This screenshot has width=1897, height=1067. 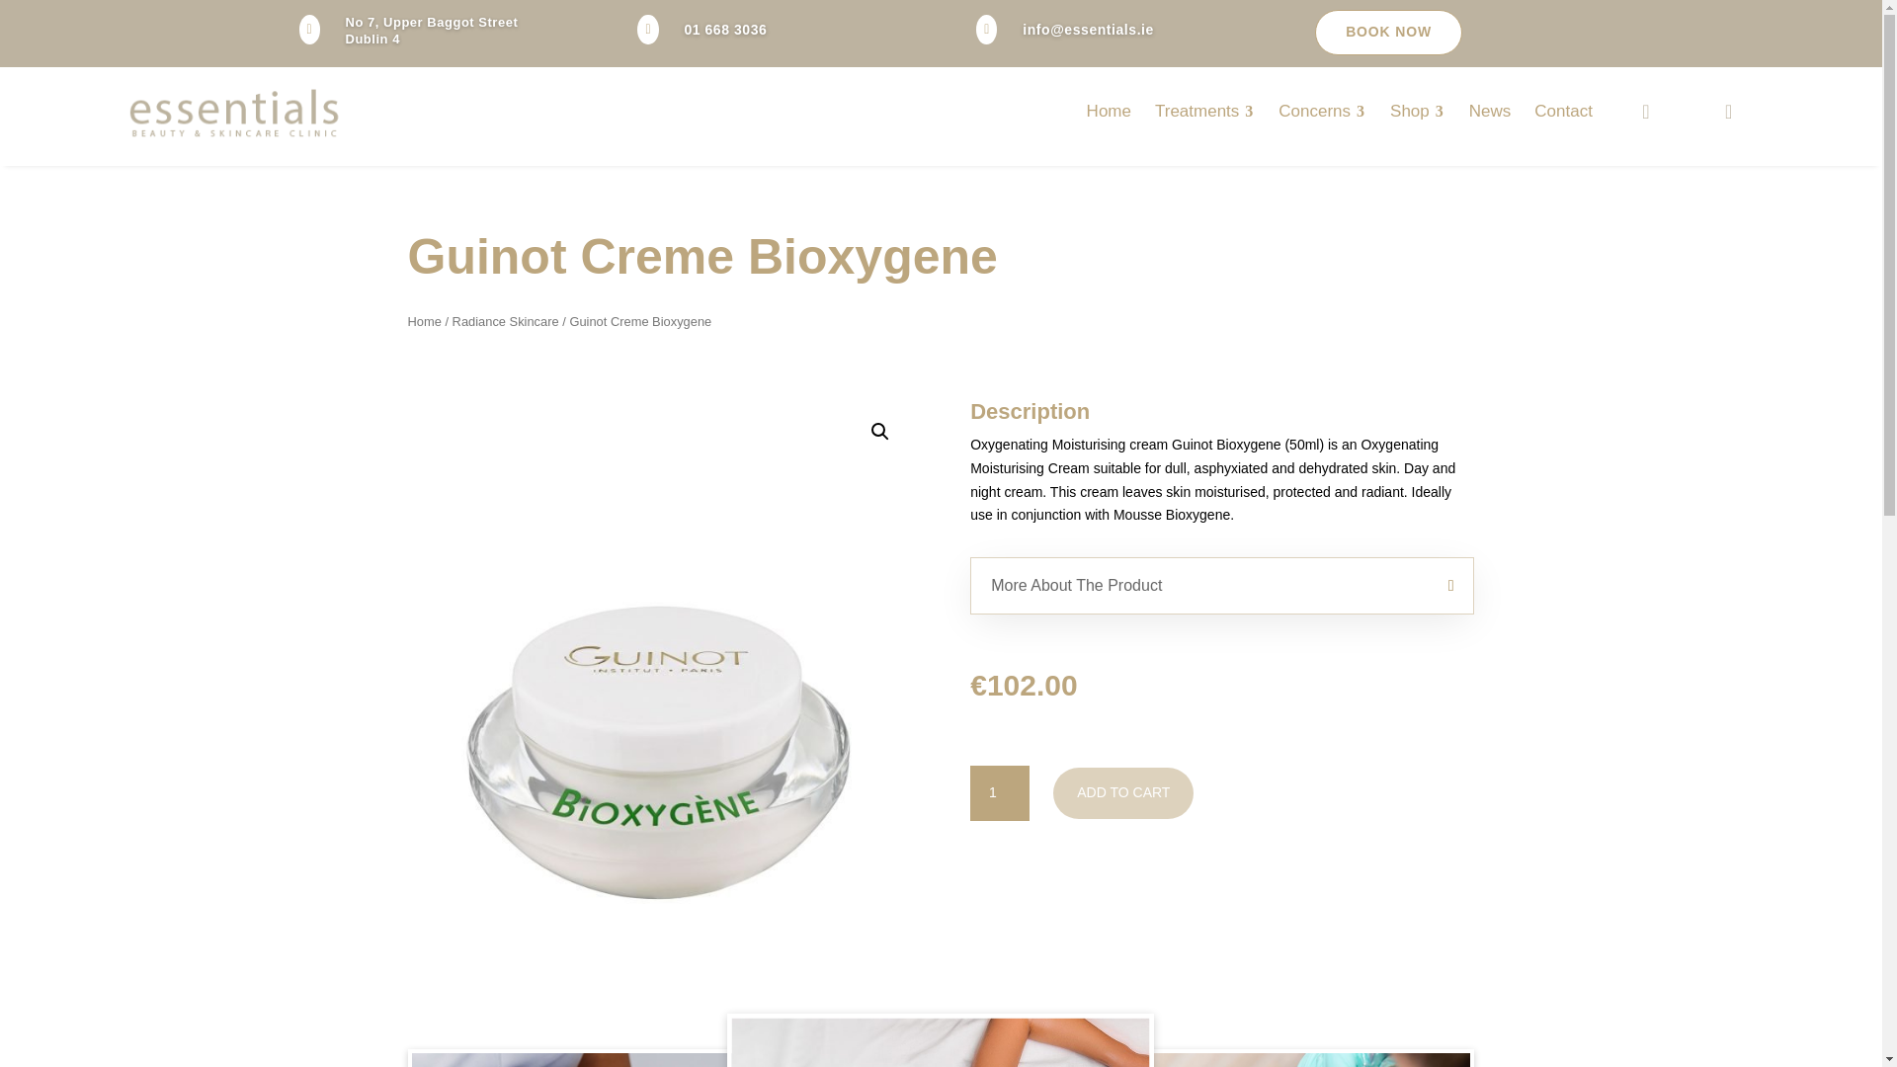 What do you see at coordinates (1322, 111) in the screenshot?
I see `Concerns` at bounding box center [1322, 111].